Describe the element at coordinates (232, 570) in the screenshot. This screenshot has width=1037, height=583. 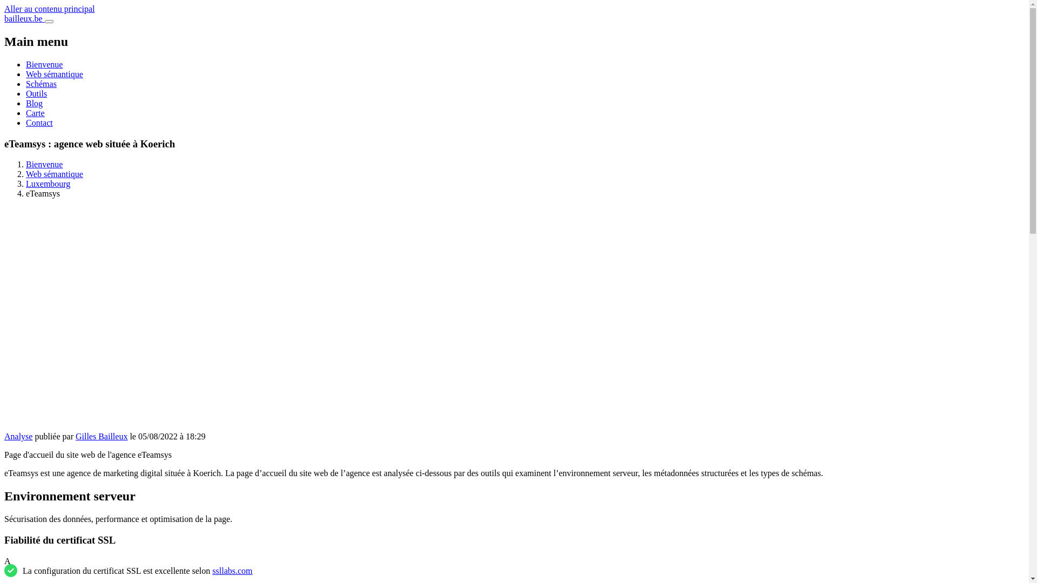
I see `ssllabs.com` at that location.